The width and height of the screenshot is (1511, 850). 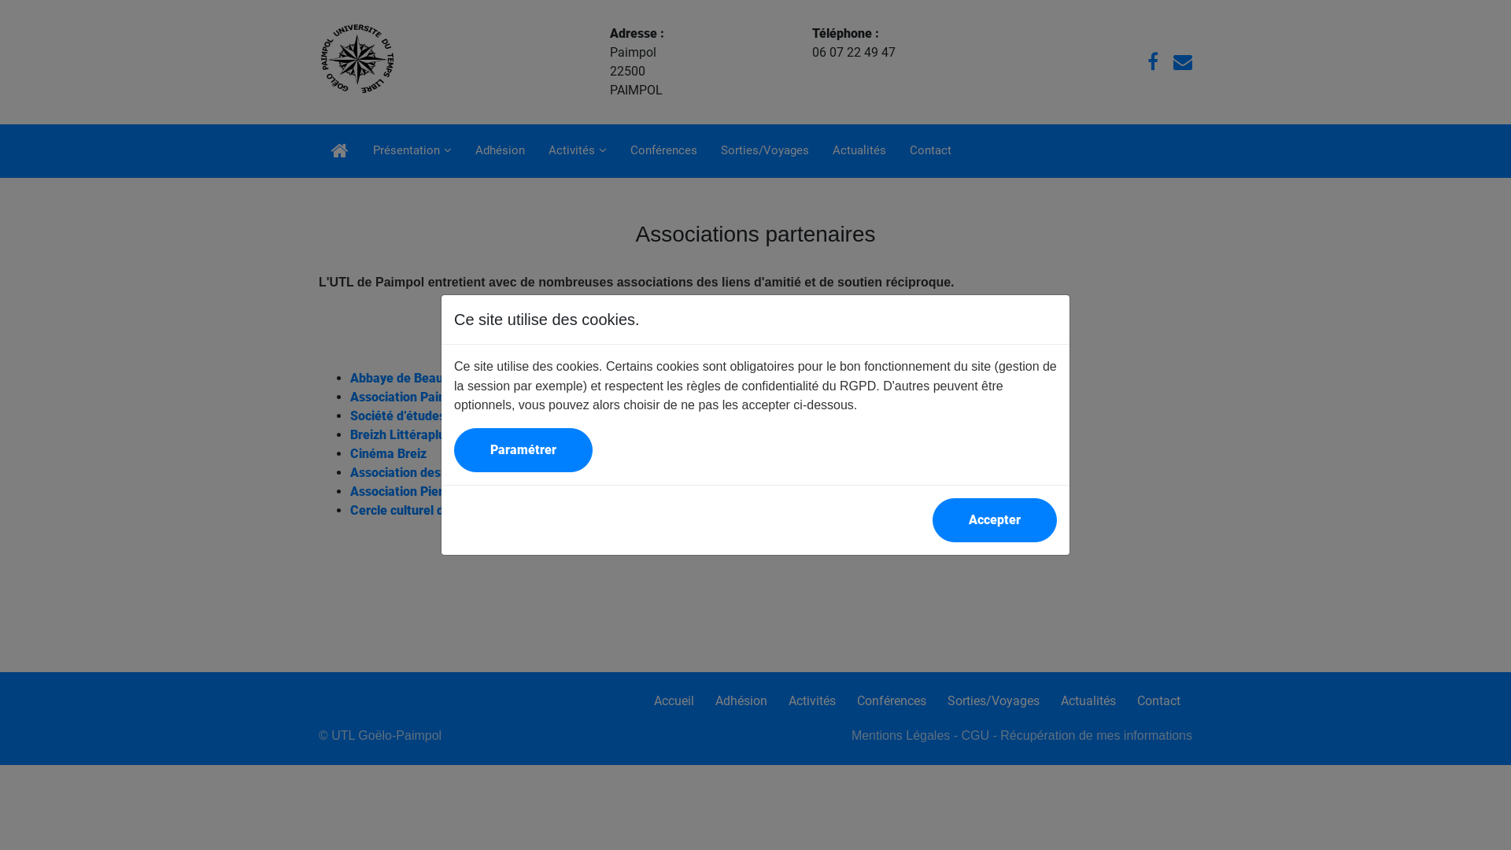 What do you see at coordinates (976, 735) in the screenshot?
I see `CGU` at bounding box center [976, 735].